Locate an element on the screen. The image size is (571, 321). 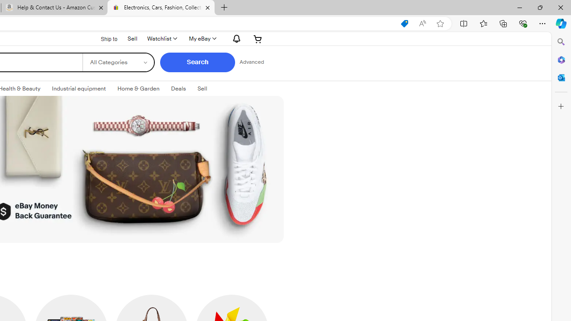
Ship to is located at coordinates (103, 39).